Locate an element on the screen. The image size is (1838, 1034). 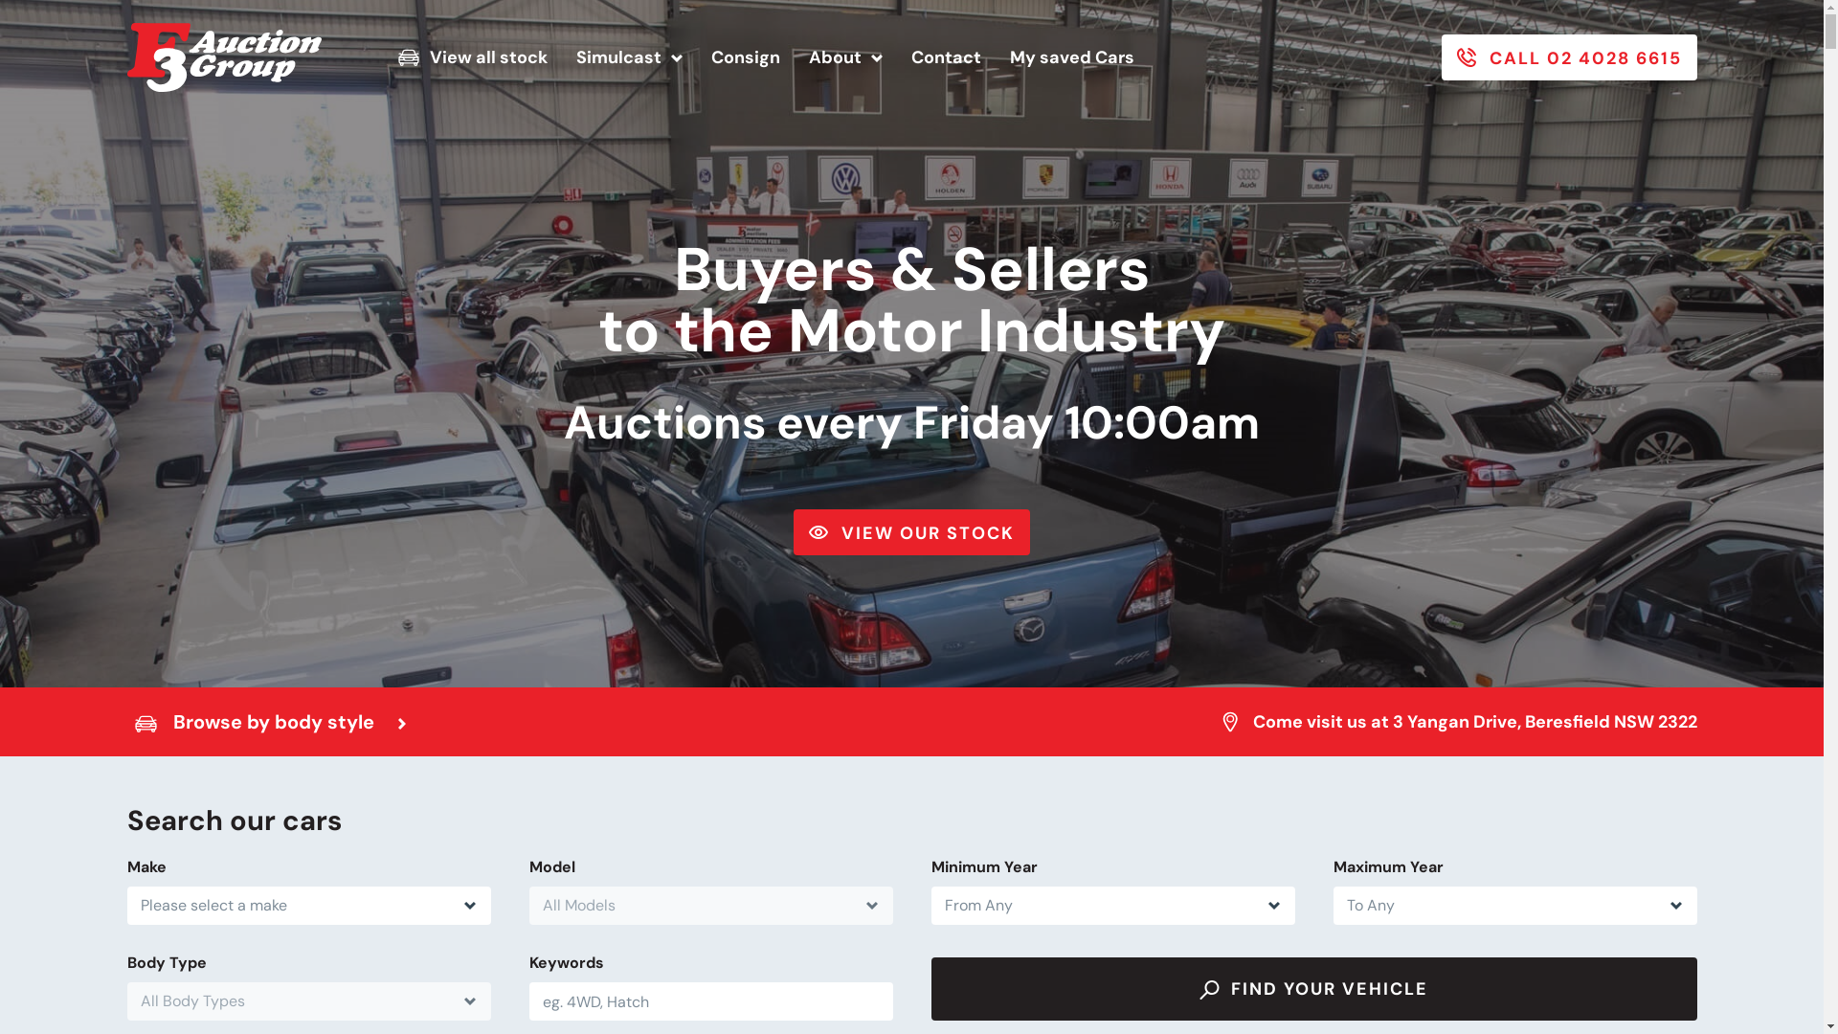
Consign is located at coordinates (746, 57).